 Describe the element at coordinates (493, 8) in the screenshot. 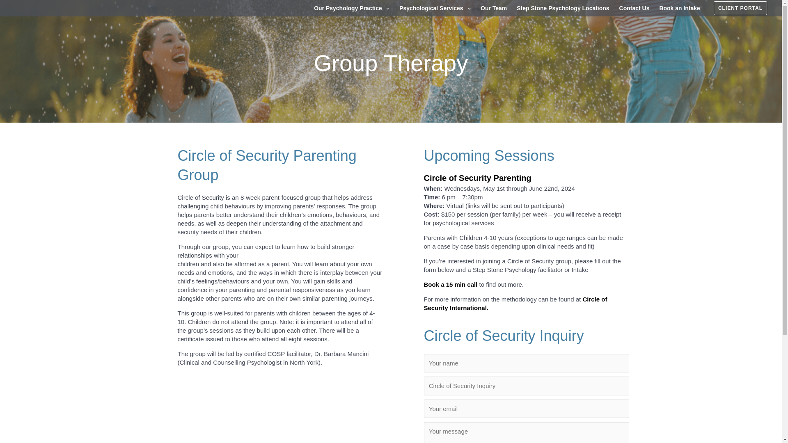

I see `Our Team` at that location.